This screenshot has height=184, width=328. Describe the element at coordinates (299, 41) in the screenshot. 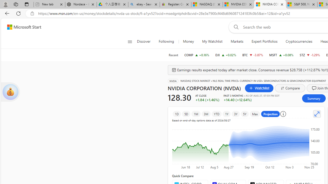

I see `Cryptocurrencies` at that location.